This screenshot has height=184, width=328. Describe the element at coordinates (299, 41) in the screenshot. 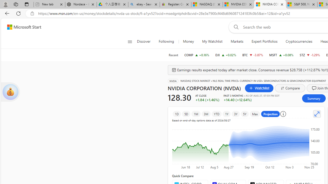

I see `Cryptocurrencies` at that location.